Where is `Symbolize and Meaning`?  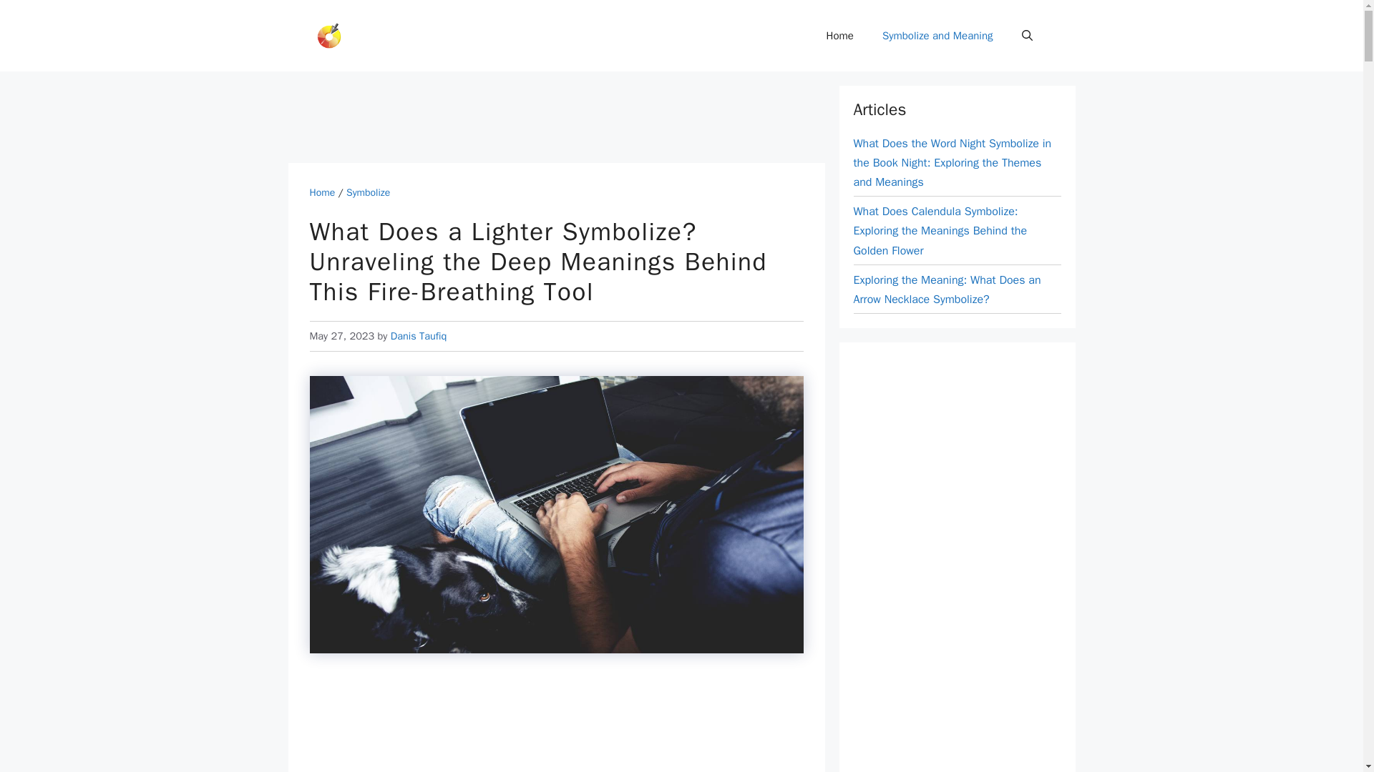 Symbolize and Meaning is located at coordinates (937, 36).